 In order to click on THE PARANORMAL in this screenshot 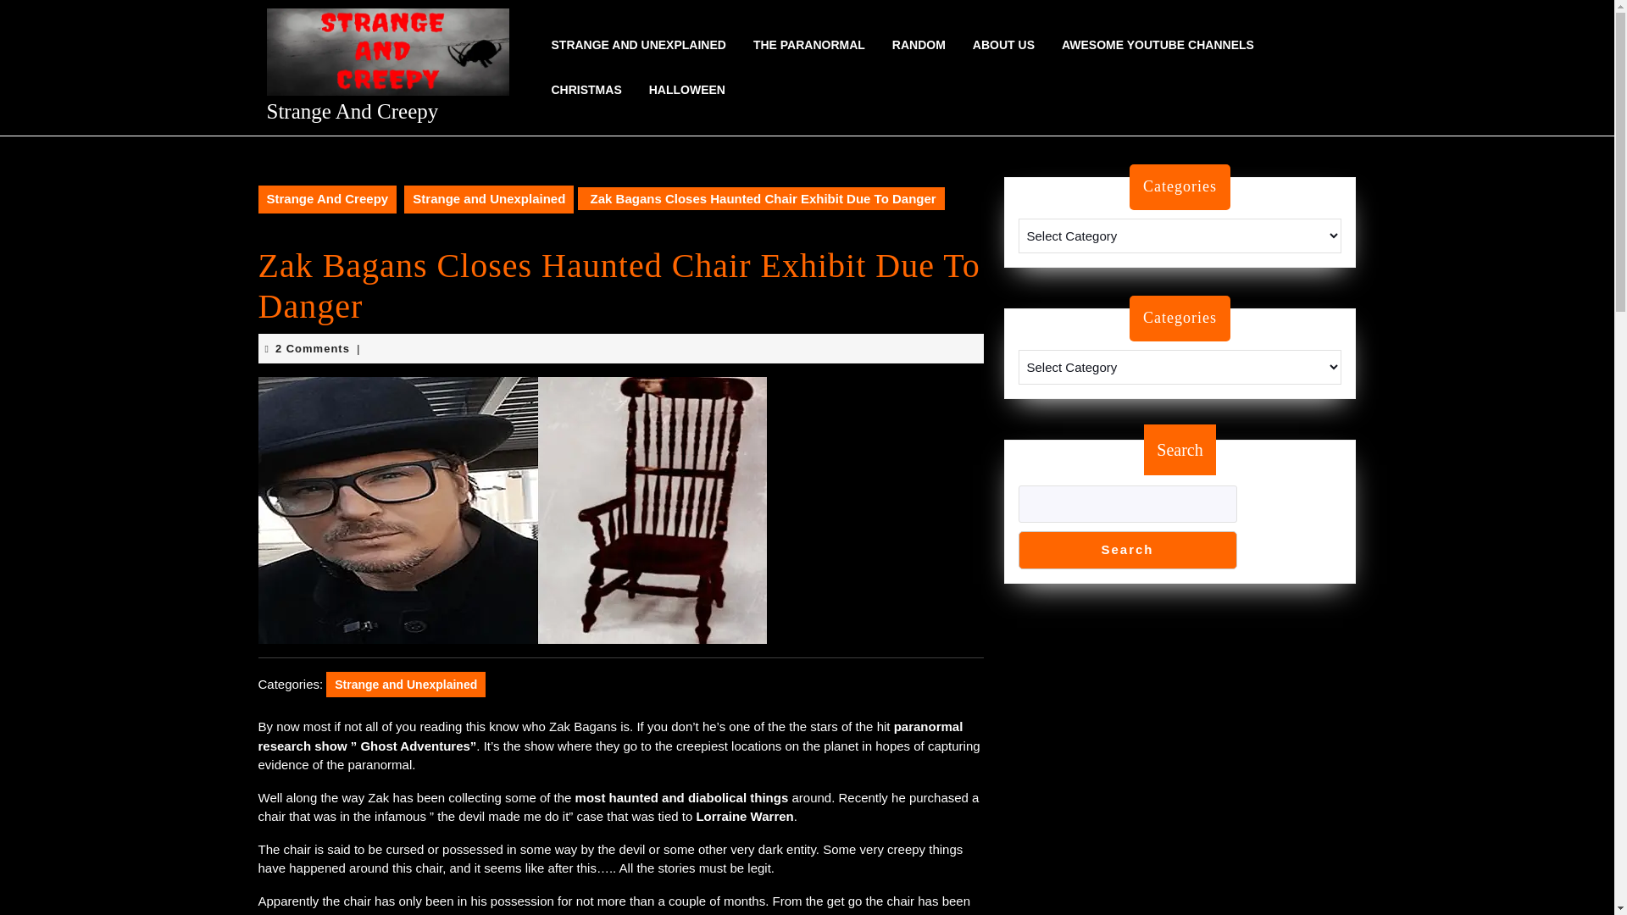, I will do `click(808, 45)`.